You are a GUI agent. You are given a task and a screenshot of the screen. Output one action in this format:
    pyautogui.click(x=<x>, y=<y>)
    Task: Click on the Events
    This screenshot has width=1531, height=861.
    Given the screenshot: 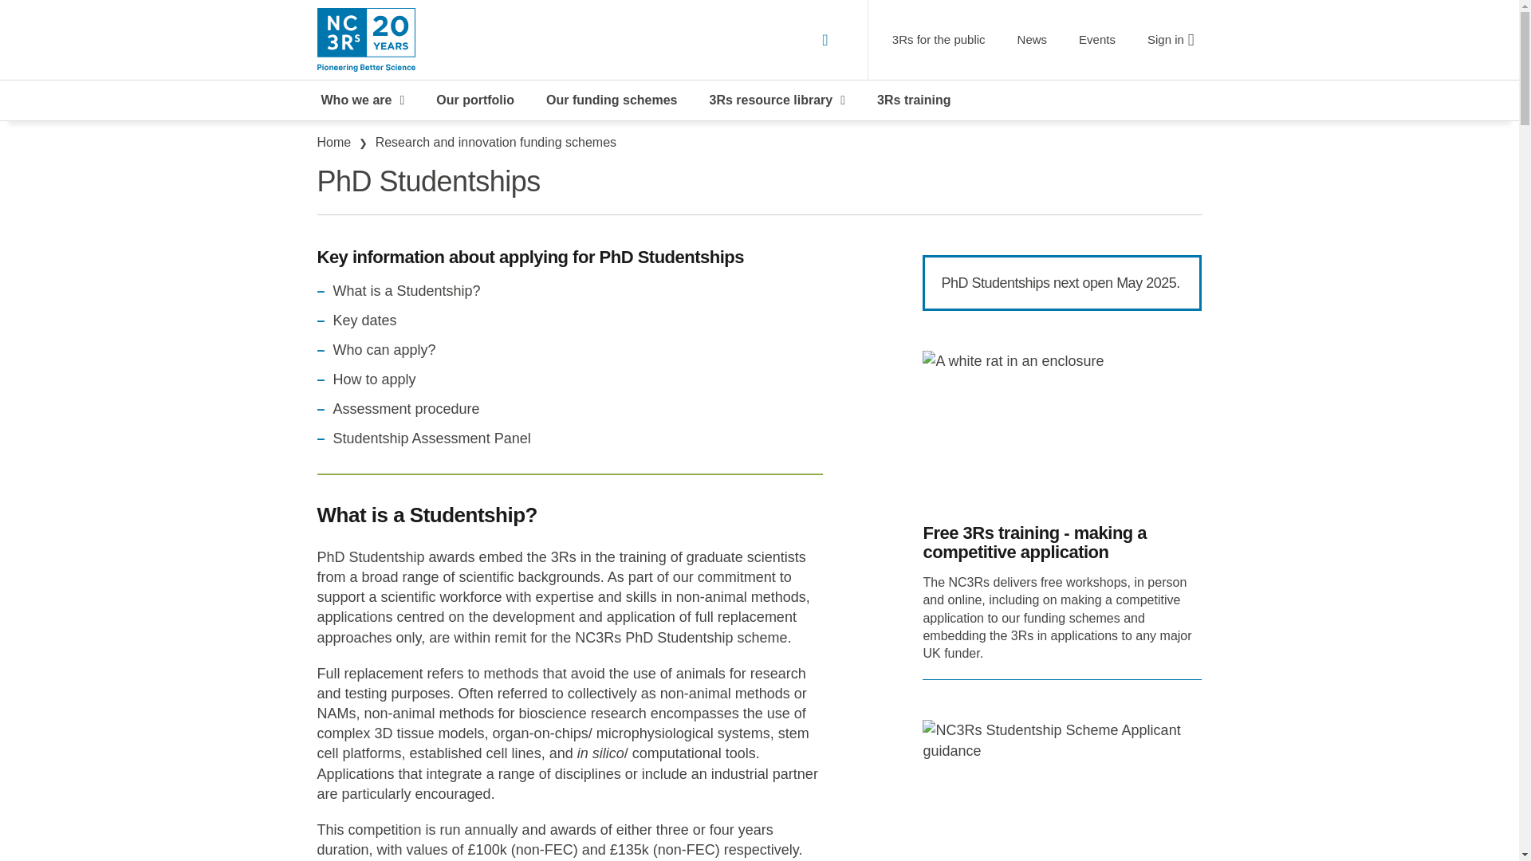 What is the action you would take?
    pyautogui.click(x=1097, y=39)
    